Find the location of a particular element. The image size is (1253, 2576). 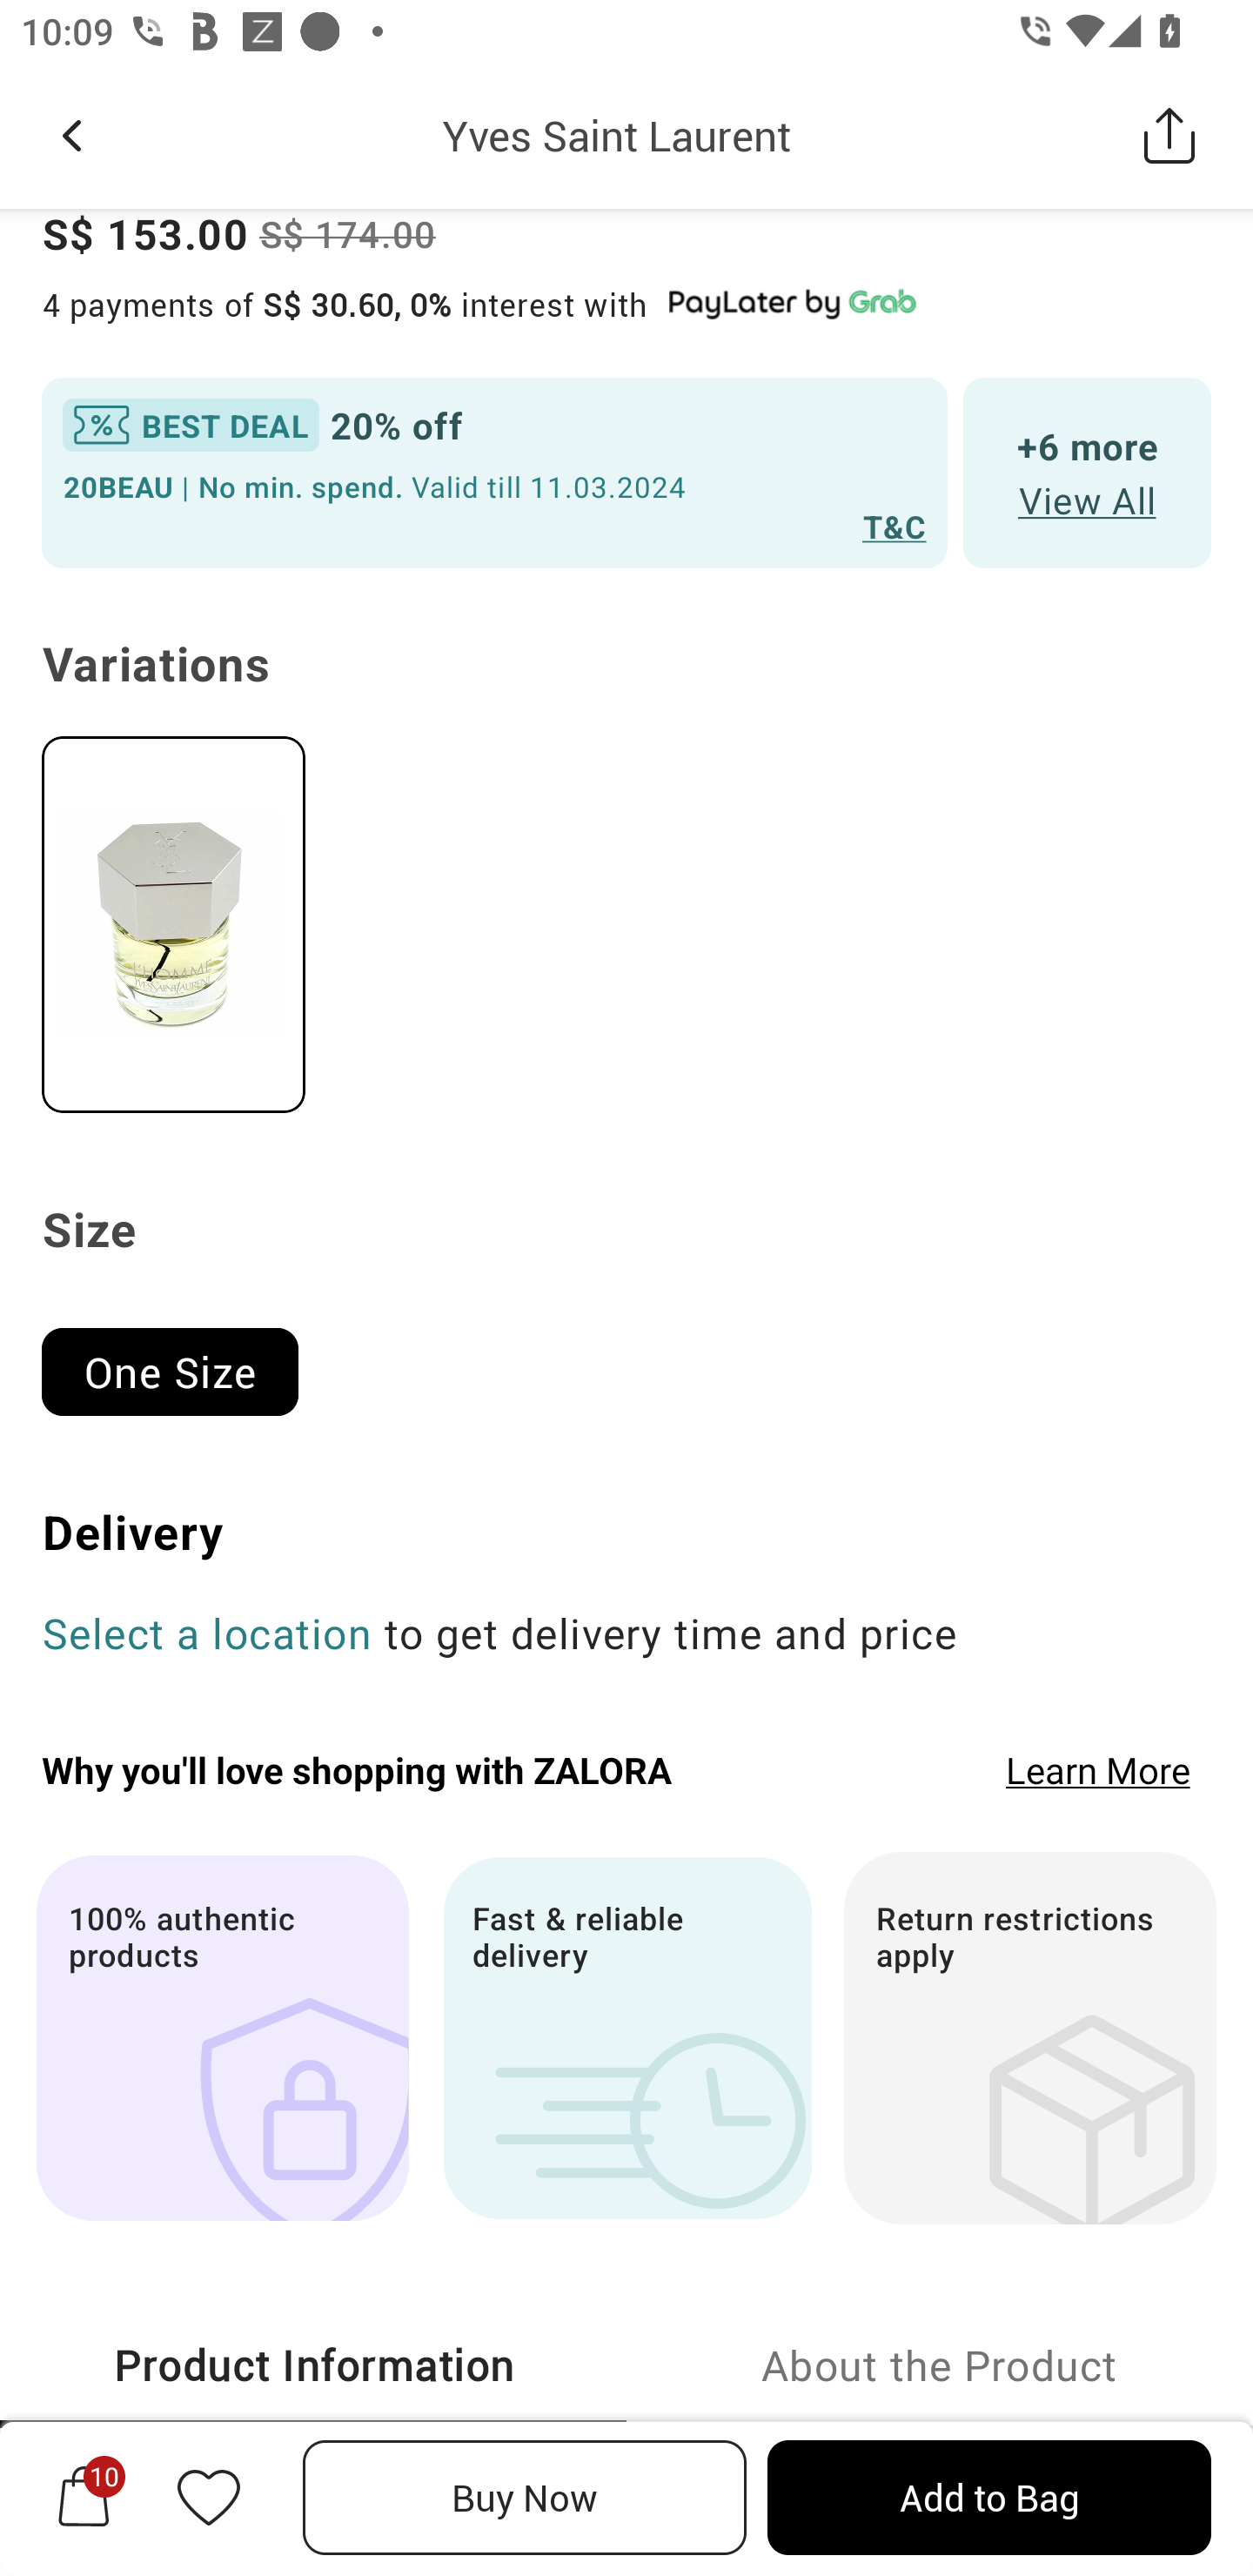

Return restrictions apply is located at coordinates (1030, 2038).